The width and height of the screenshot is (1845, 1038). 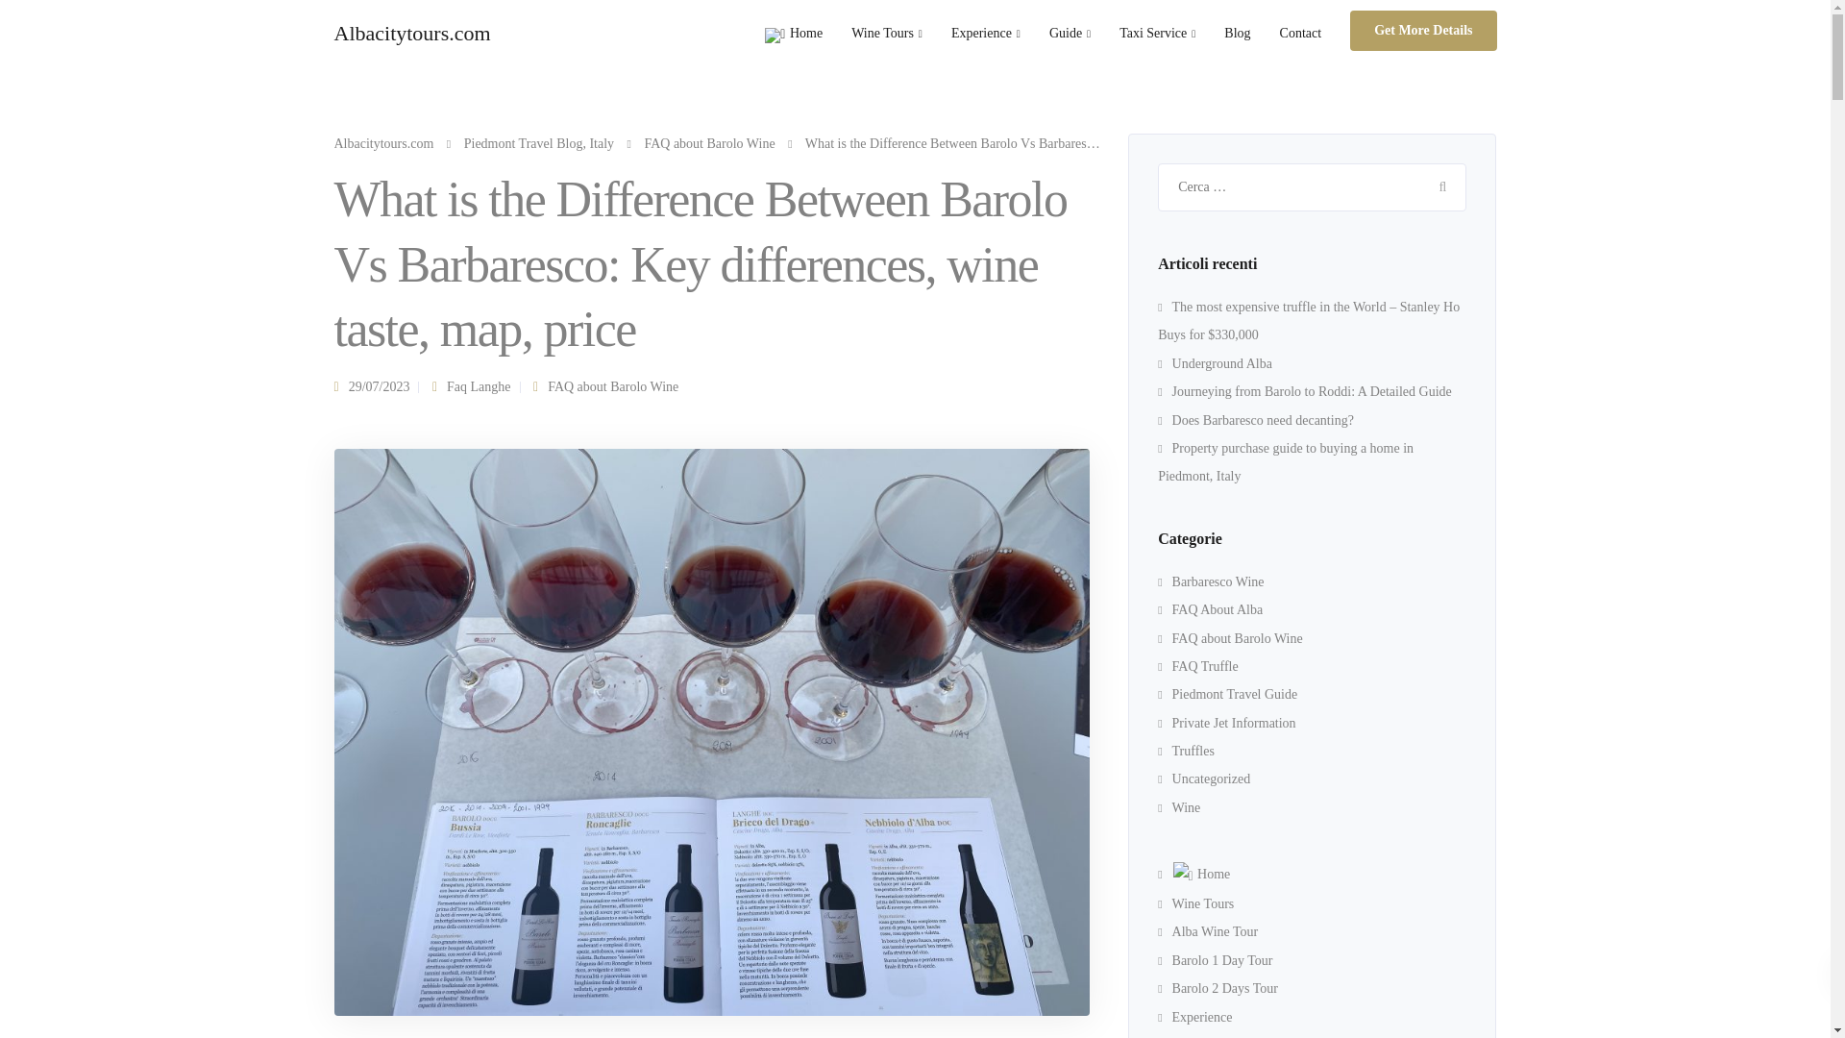 I want to click on Albacitytours.com, so click(x=411, y=33).